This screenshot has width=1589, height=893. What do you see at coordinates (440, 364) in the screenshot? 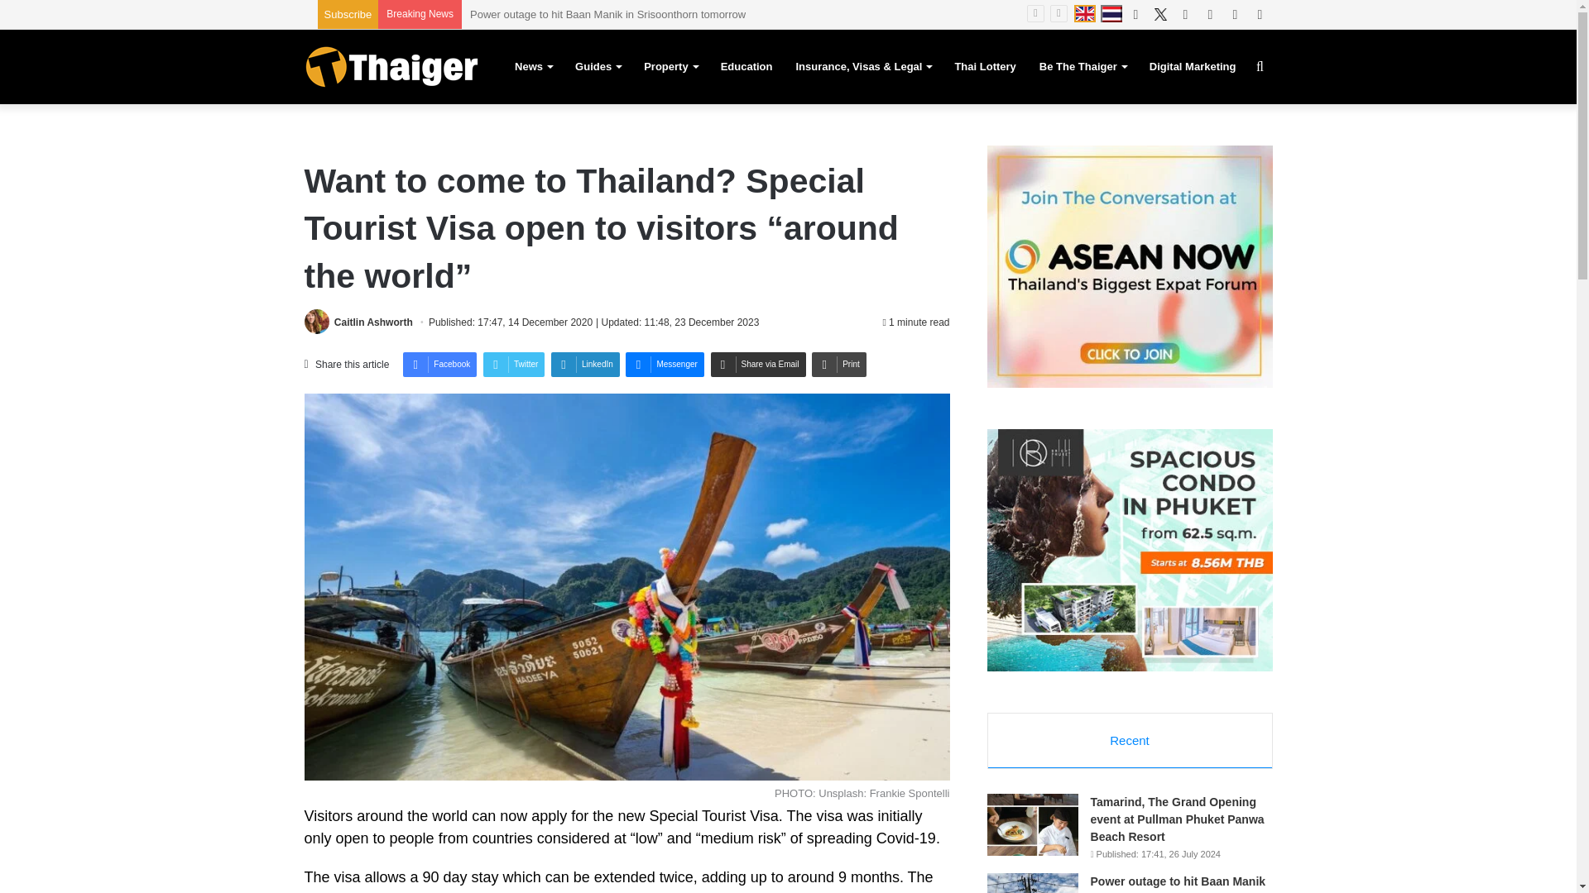
I see `Facebook` at bounding box center [440, 364].